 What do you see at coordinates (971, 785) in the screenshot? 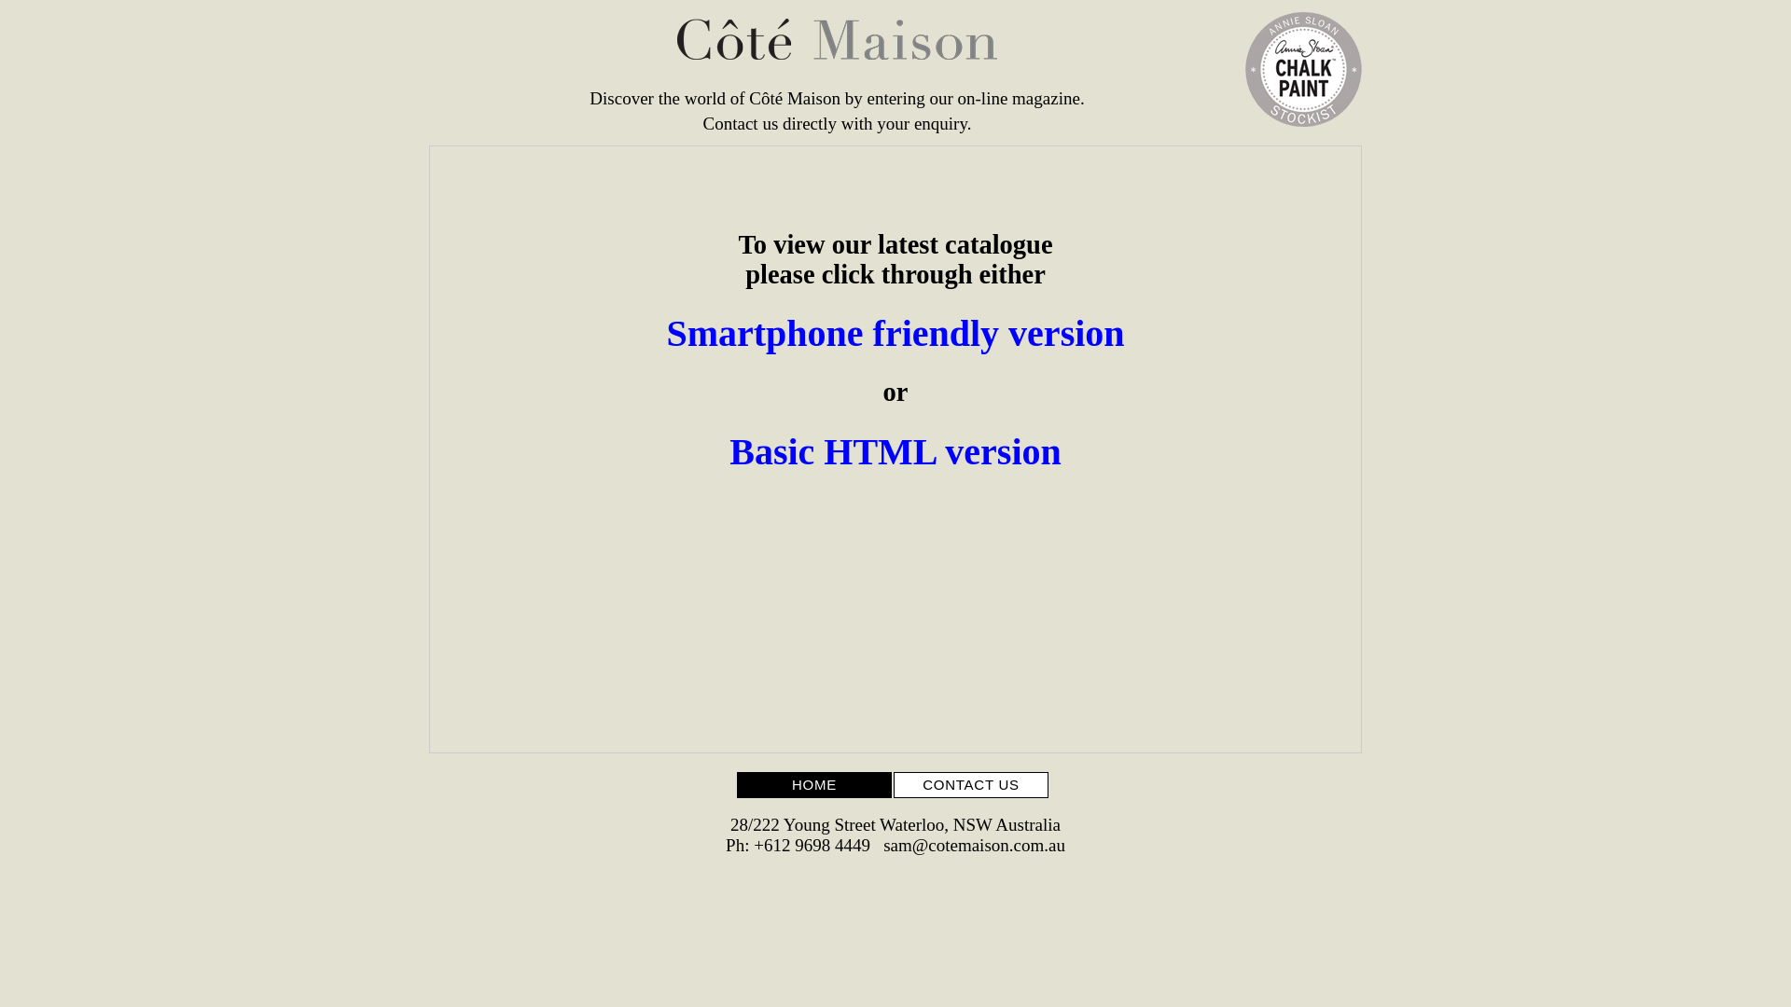
I see `CONTACT US` at bounding box center [971, 785].